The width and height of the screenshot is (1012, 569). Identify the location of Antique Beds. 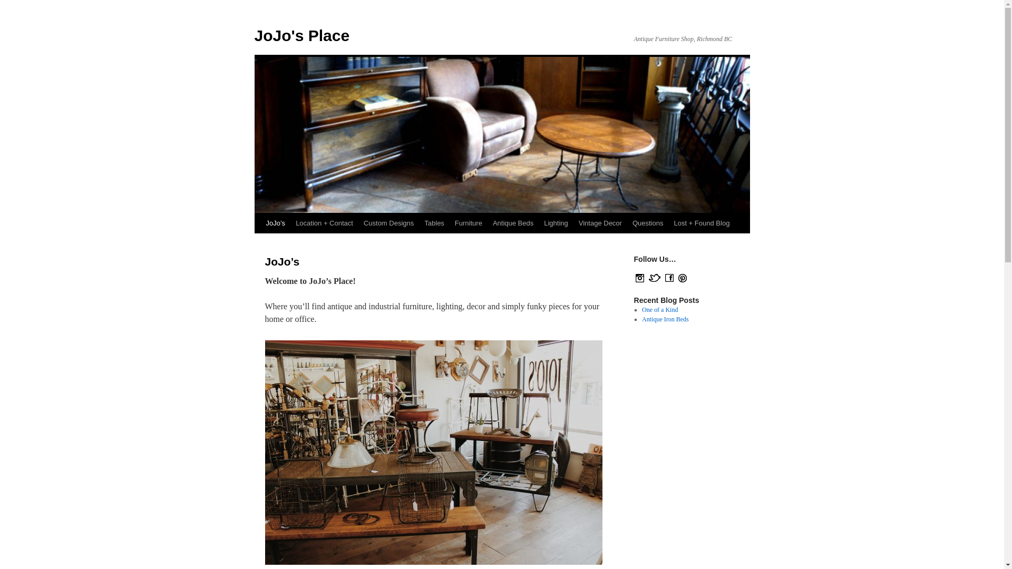
(513, 223).